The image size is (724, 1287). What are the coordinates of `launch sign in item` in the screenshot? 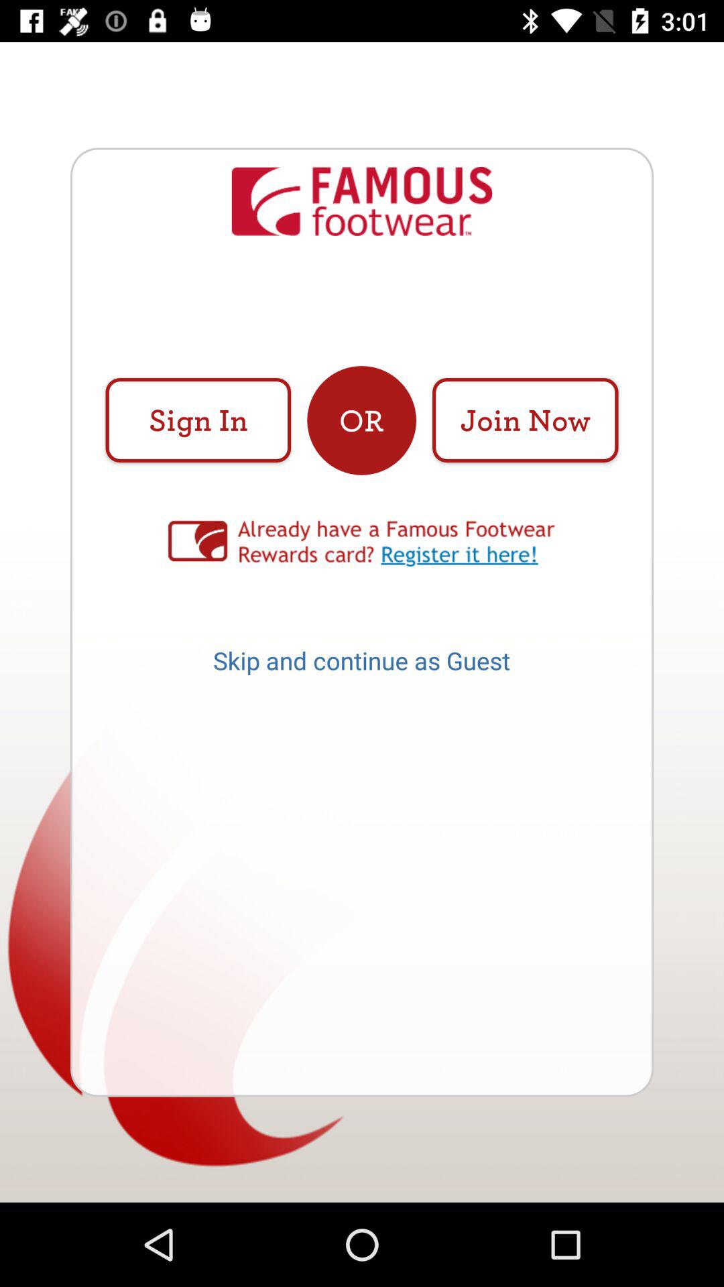 It's located at (198, 420).